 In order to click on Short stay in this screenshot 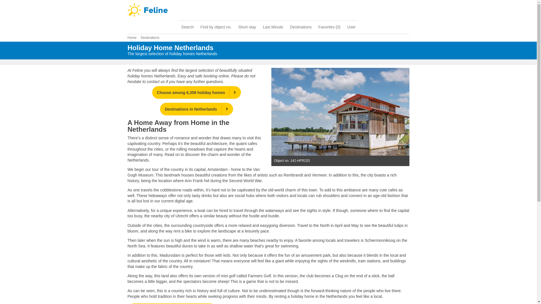, I will do `click(247, 27)`.